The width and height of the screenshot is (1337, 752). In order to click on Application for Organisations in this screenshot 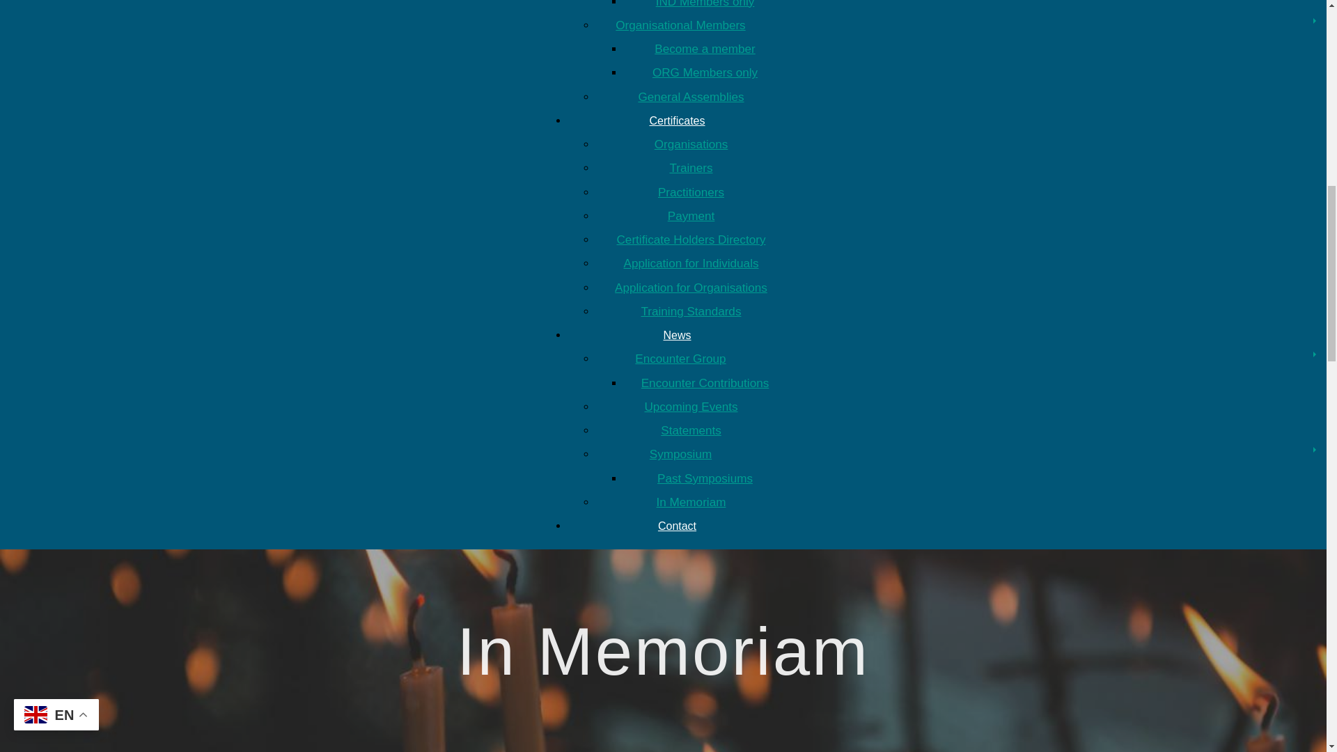, I will do `click(691, 288)`.